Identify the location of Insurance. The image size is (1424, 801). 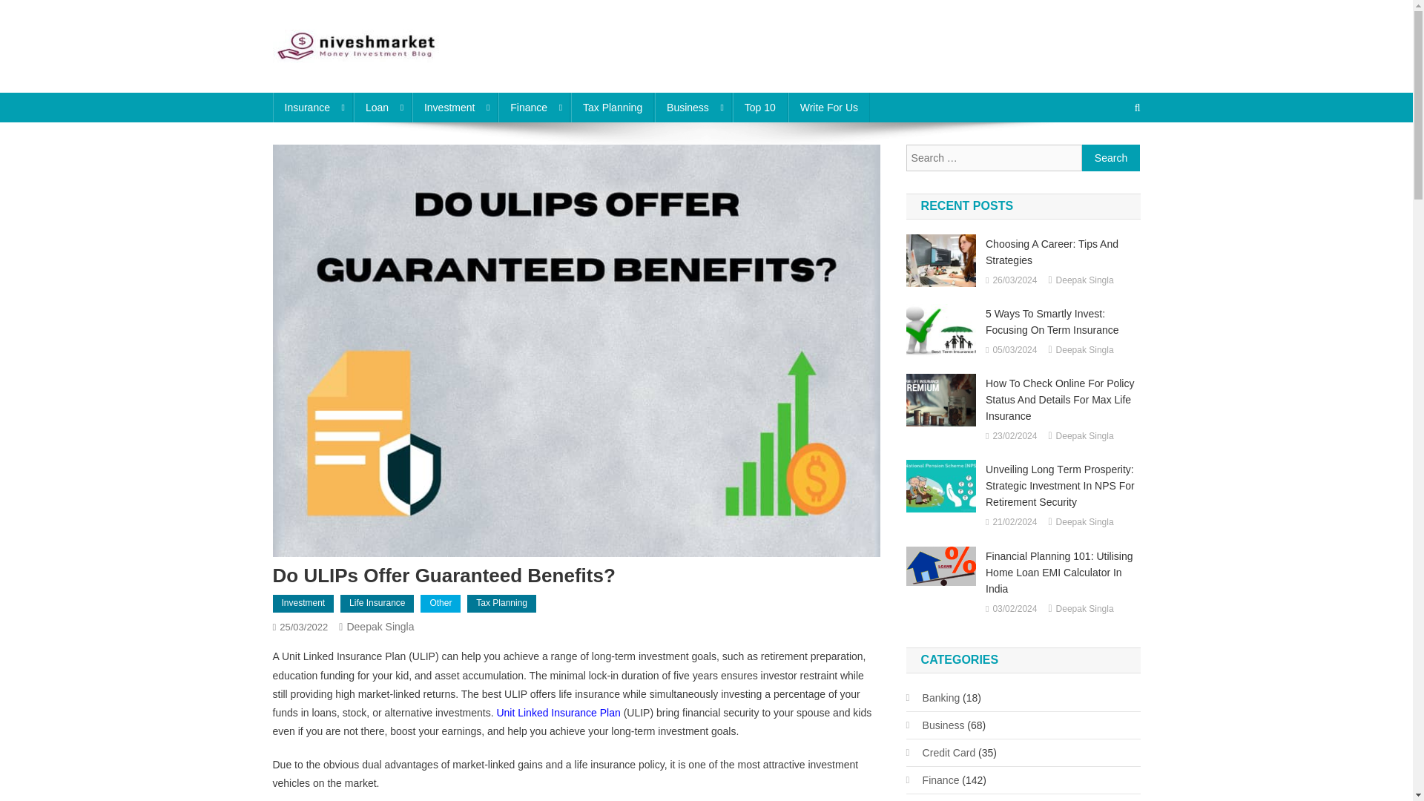
(313, 108).